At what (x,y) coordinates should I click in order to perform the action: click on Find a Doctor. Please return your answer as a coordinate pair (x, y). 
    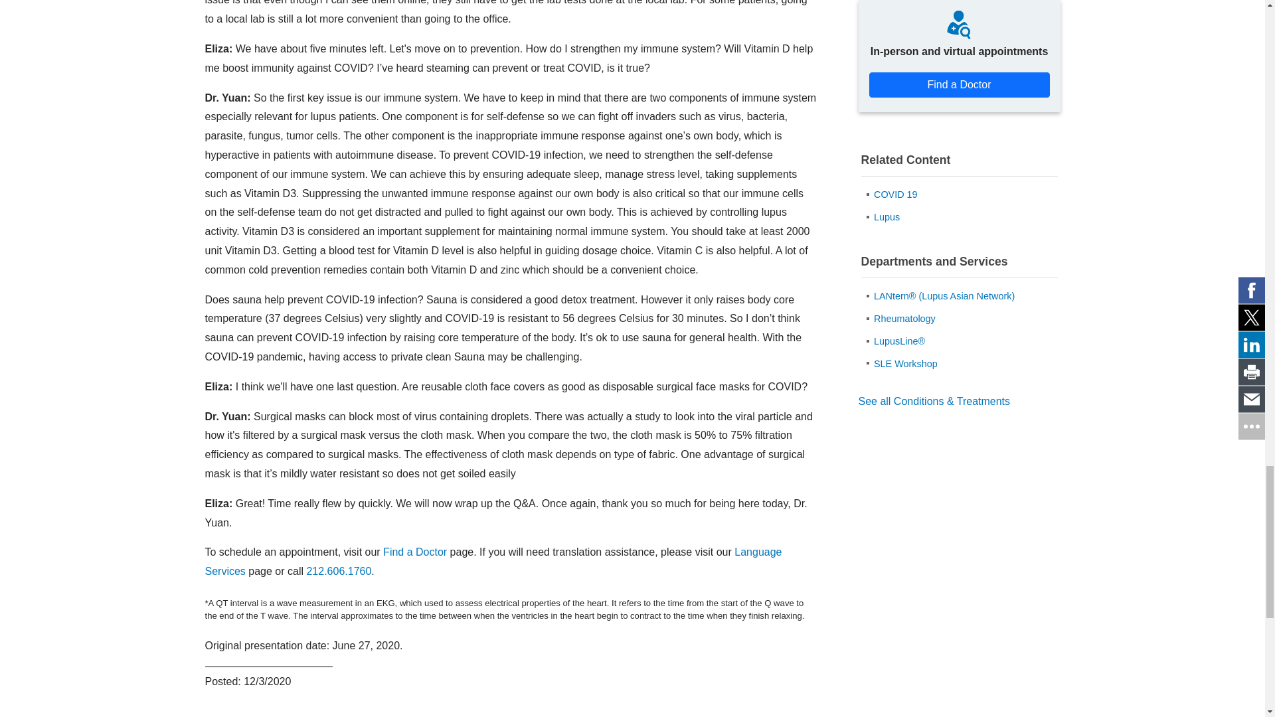
    Looking at the image, I should click on (415, 552).